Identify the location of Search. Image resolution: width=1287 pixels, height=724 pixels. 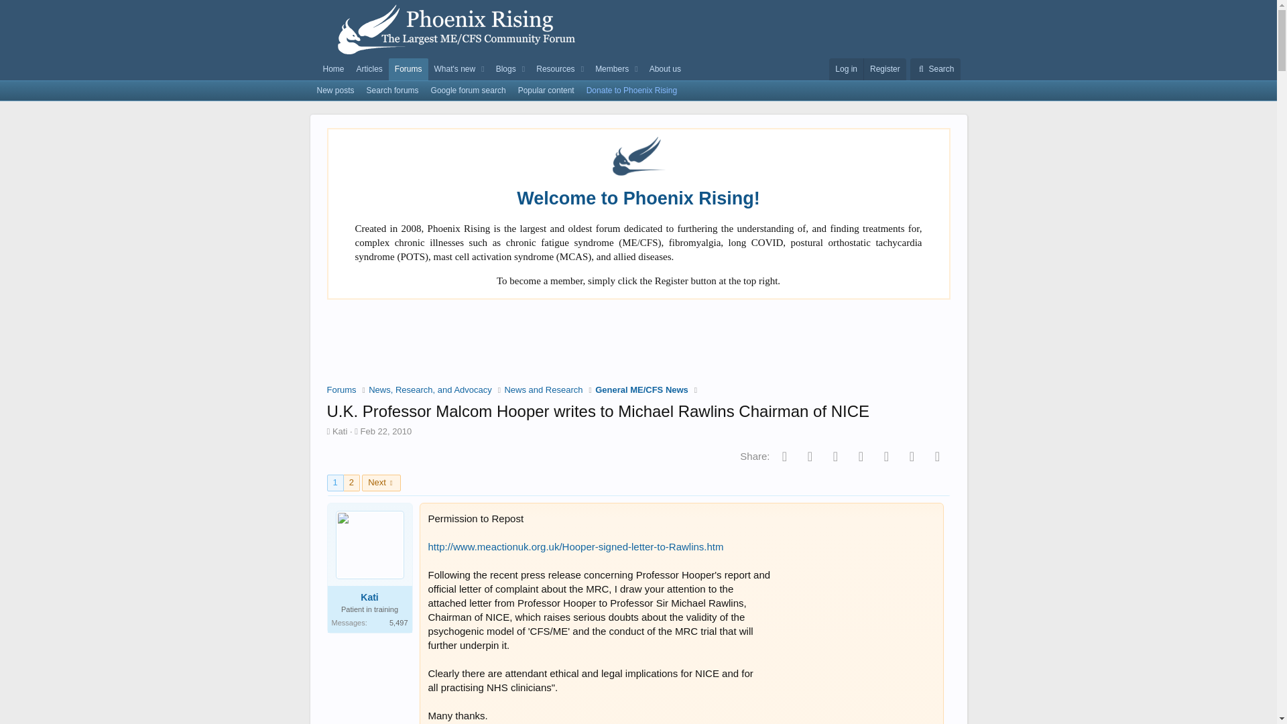
(934, 69).